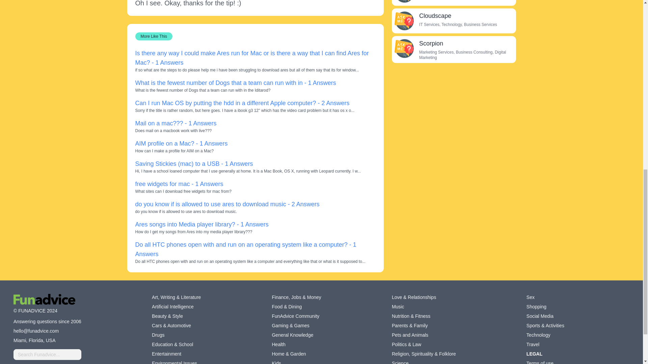 The width and height of the screenshot is (648, 364). Describe the element at coordinates (179, 184) in the screenshot. I see `free widgets for mac - 1 Answers` at that location.